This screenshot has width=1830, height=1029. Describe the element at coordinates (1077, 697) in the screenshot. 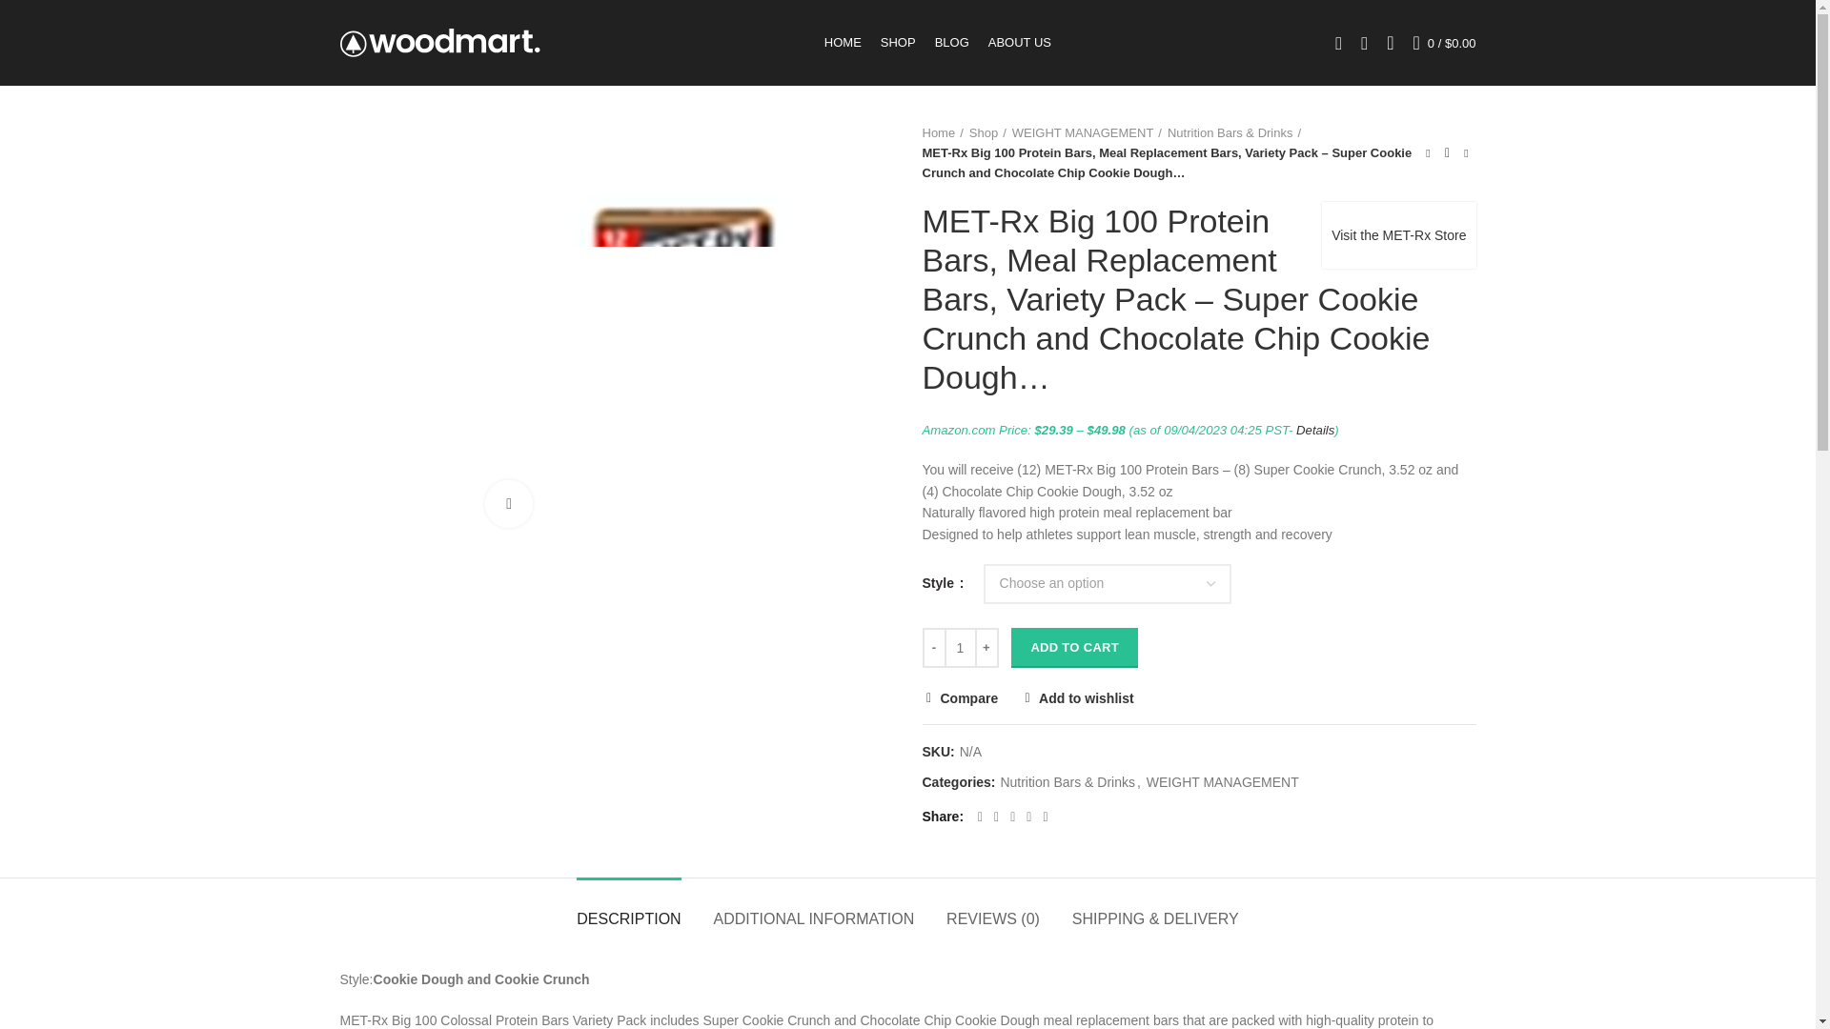

I see `Add to wishlist` at that location.